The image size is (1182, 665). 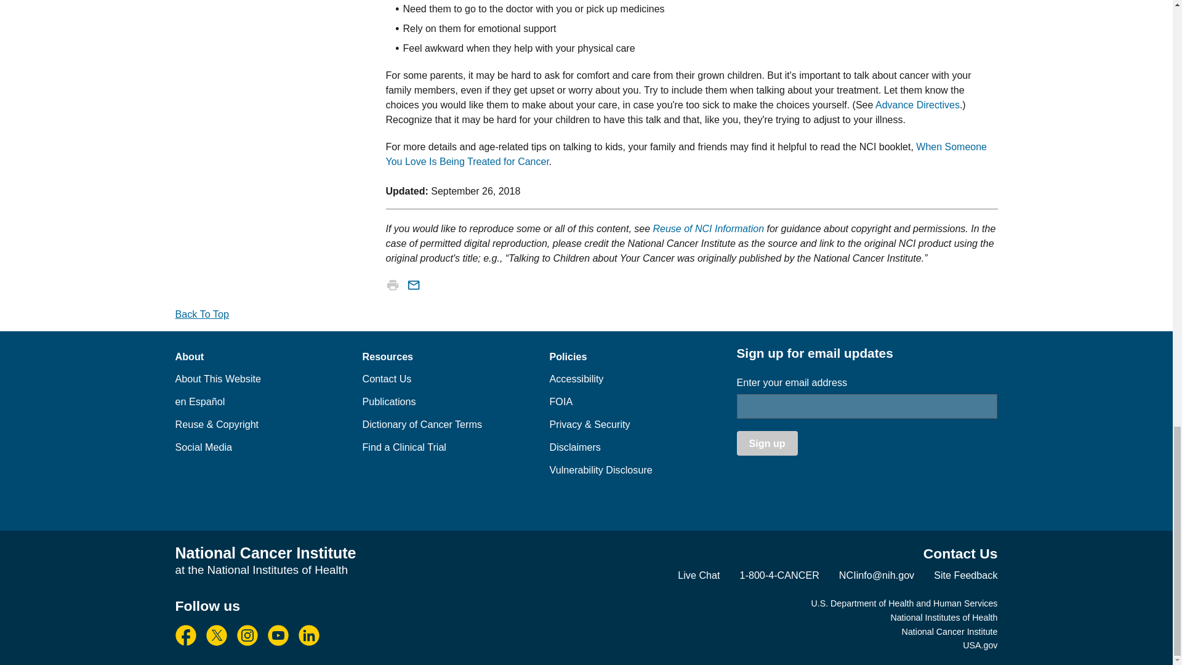 I want to click on Reuse of NCI Information, so click(x=709, y=228).